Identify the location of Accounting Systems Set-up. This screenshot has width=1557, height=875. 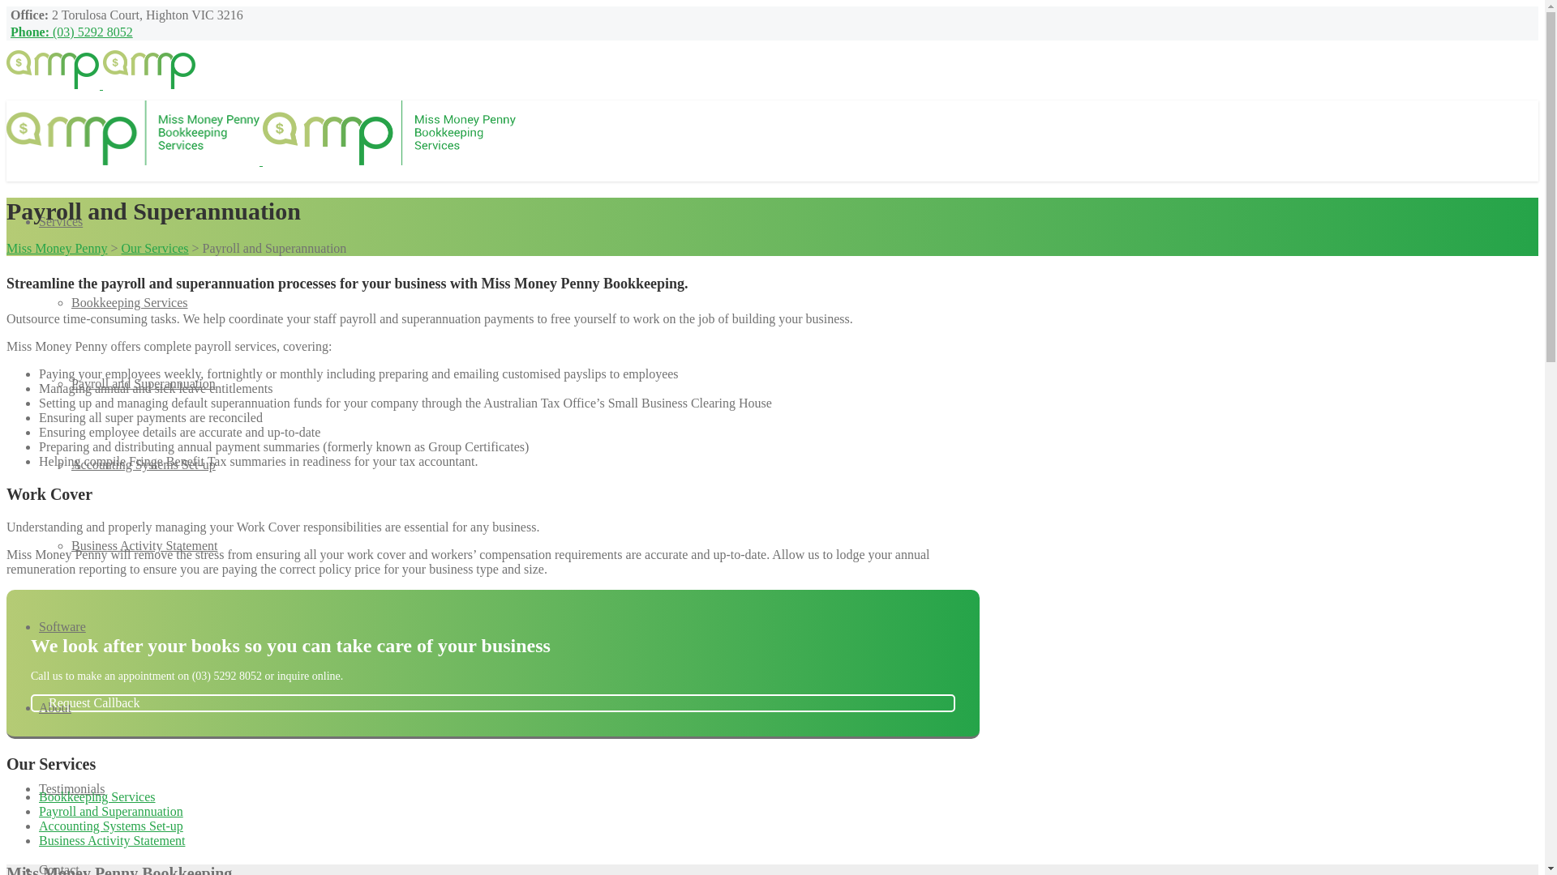
(111, 826).